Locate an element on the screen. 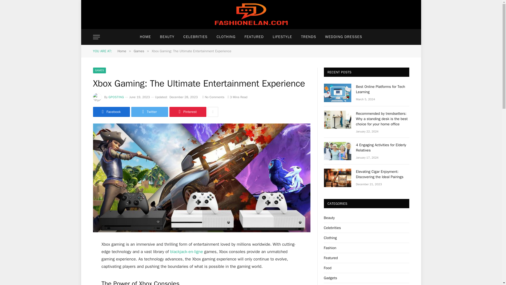  Posts by GPosting is located at coordinates (116, 97).